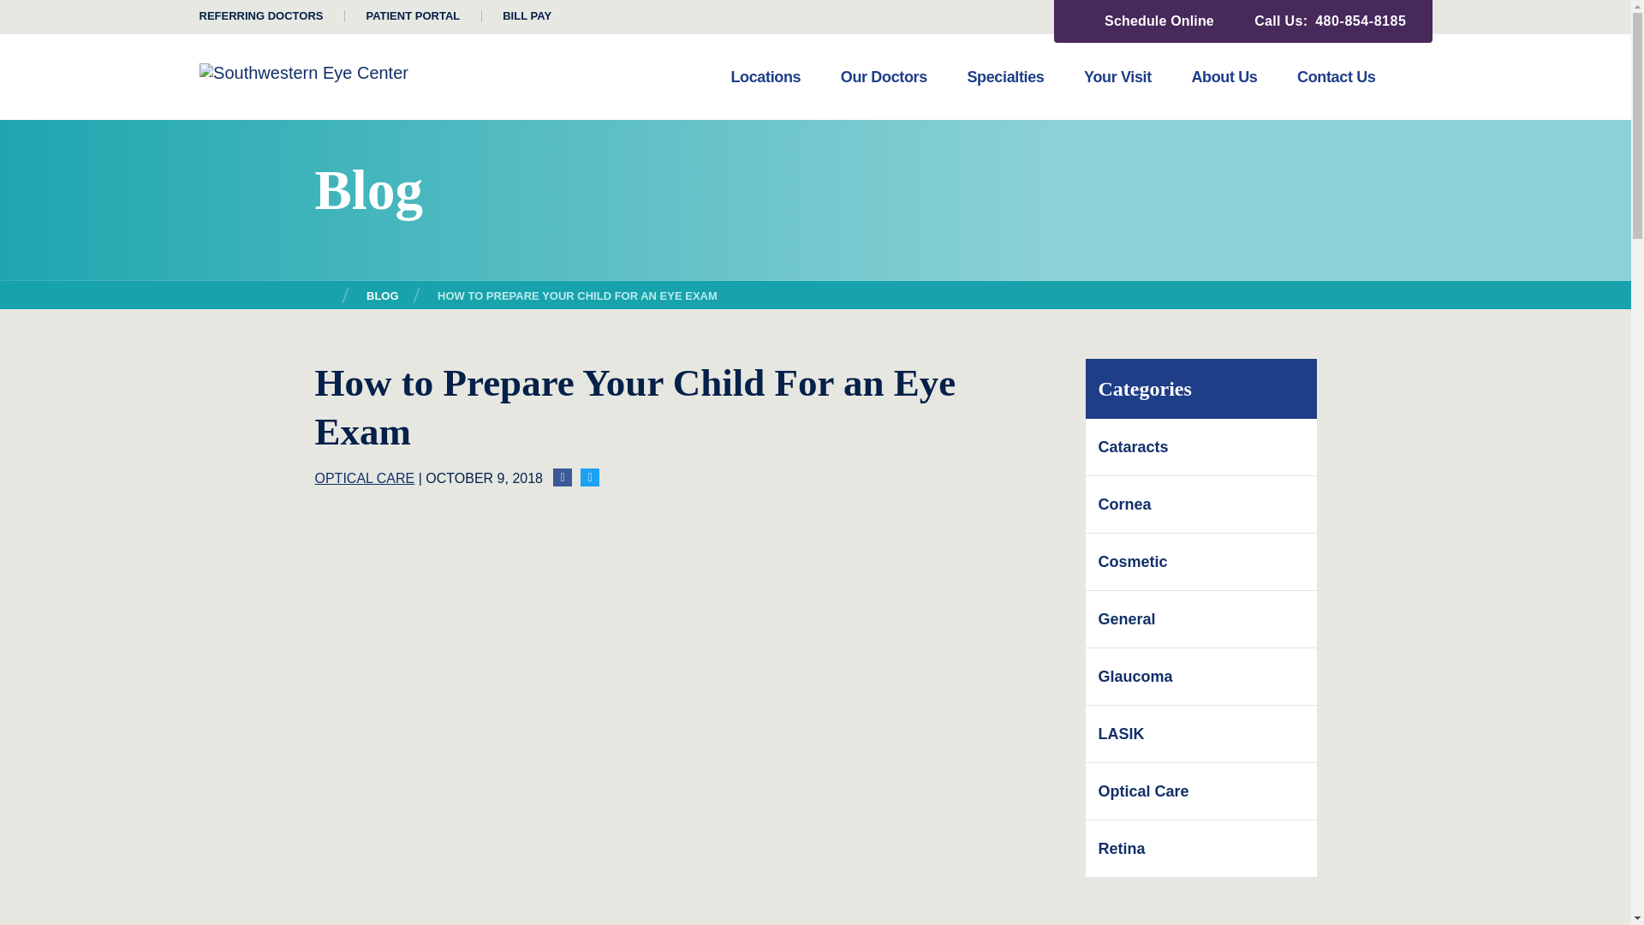  Describe the element at coordinates (1147, 21) in the screenshot. I see `Schedule Online` at that location.